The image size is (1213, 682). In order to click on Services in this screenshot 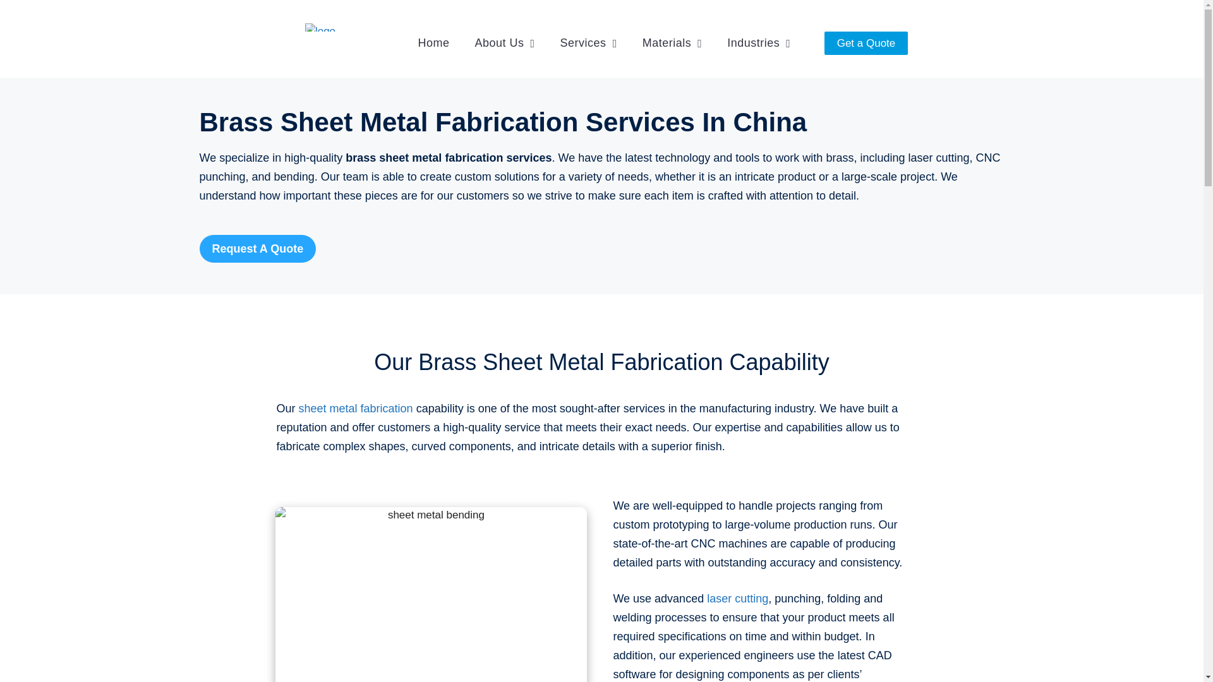, I will do `click(589, 43)`.